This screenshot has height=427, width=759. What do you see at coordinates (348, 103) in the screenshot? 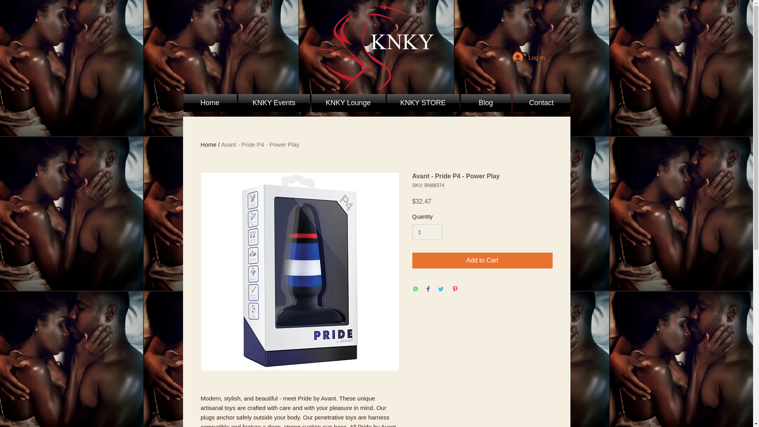
I see `KNKY Lounge` at bounding box center [348, 103].